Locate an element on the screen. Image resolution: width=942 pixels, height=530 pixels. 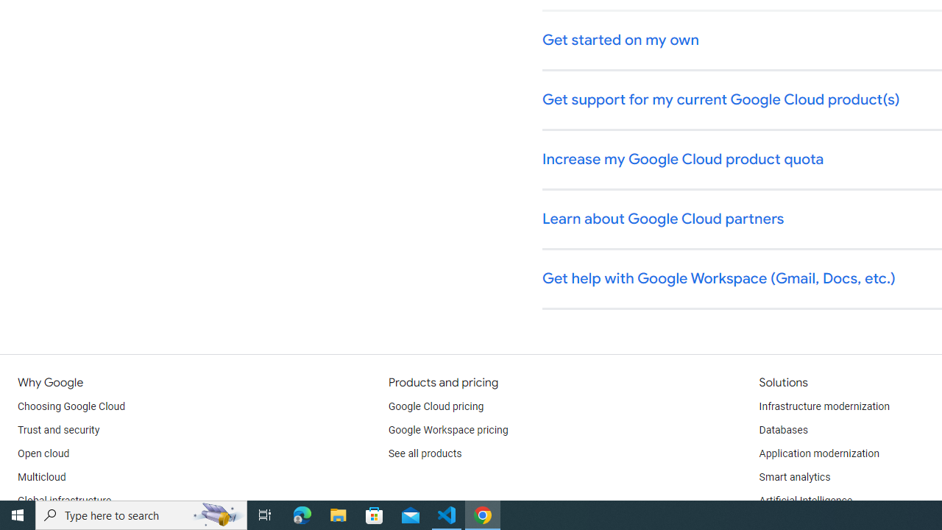
See all products is located at coordinates (425, 453).